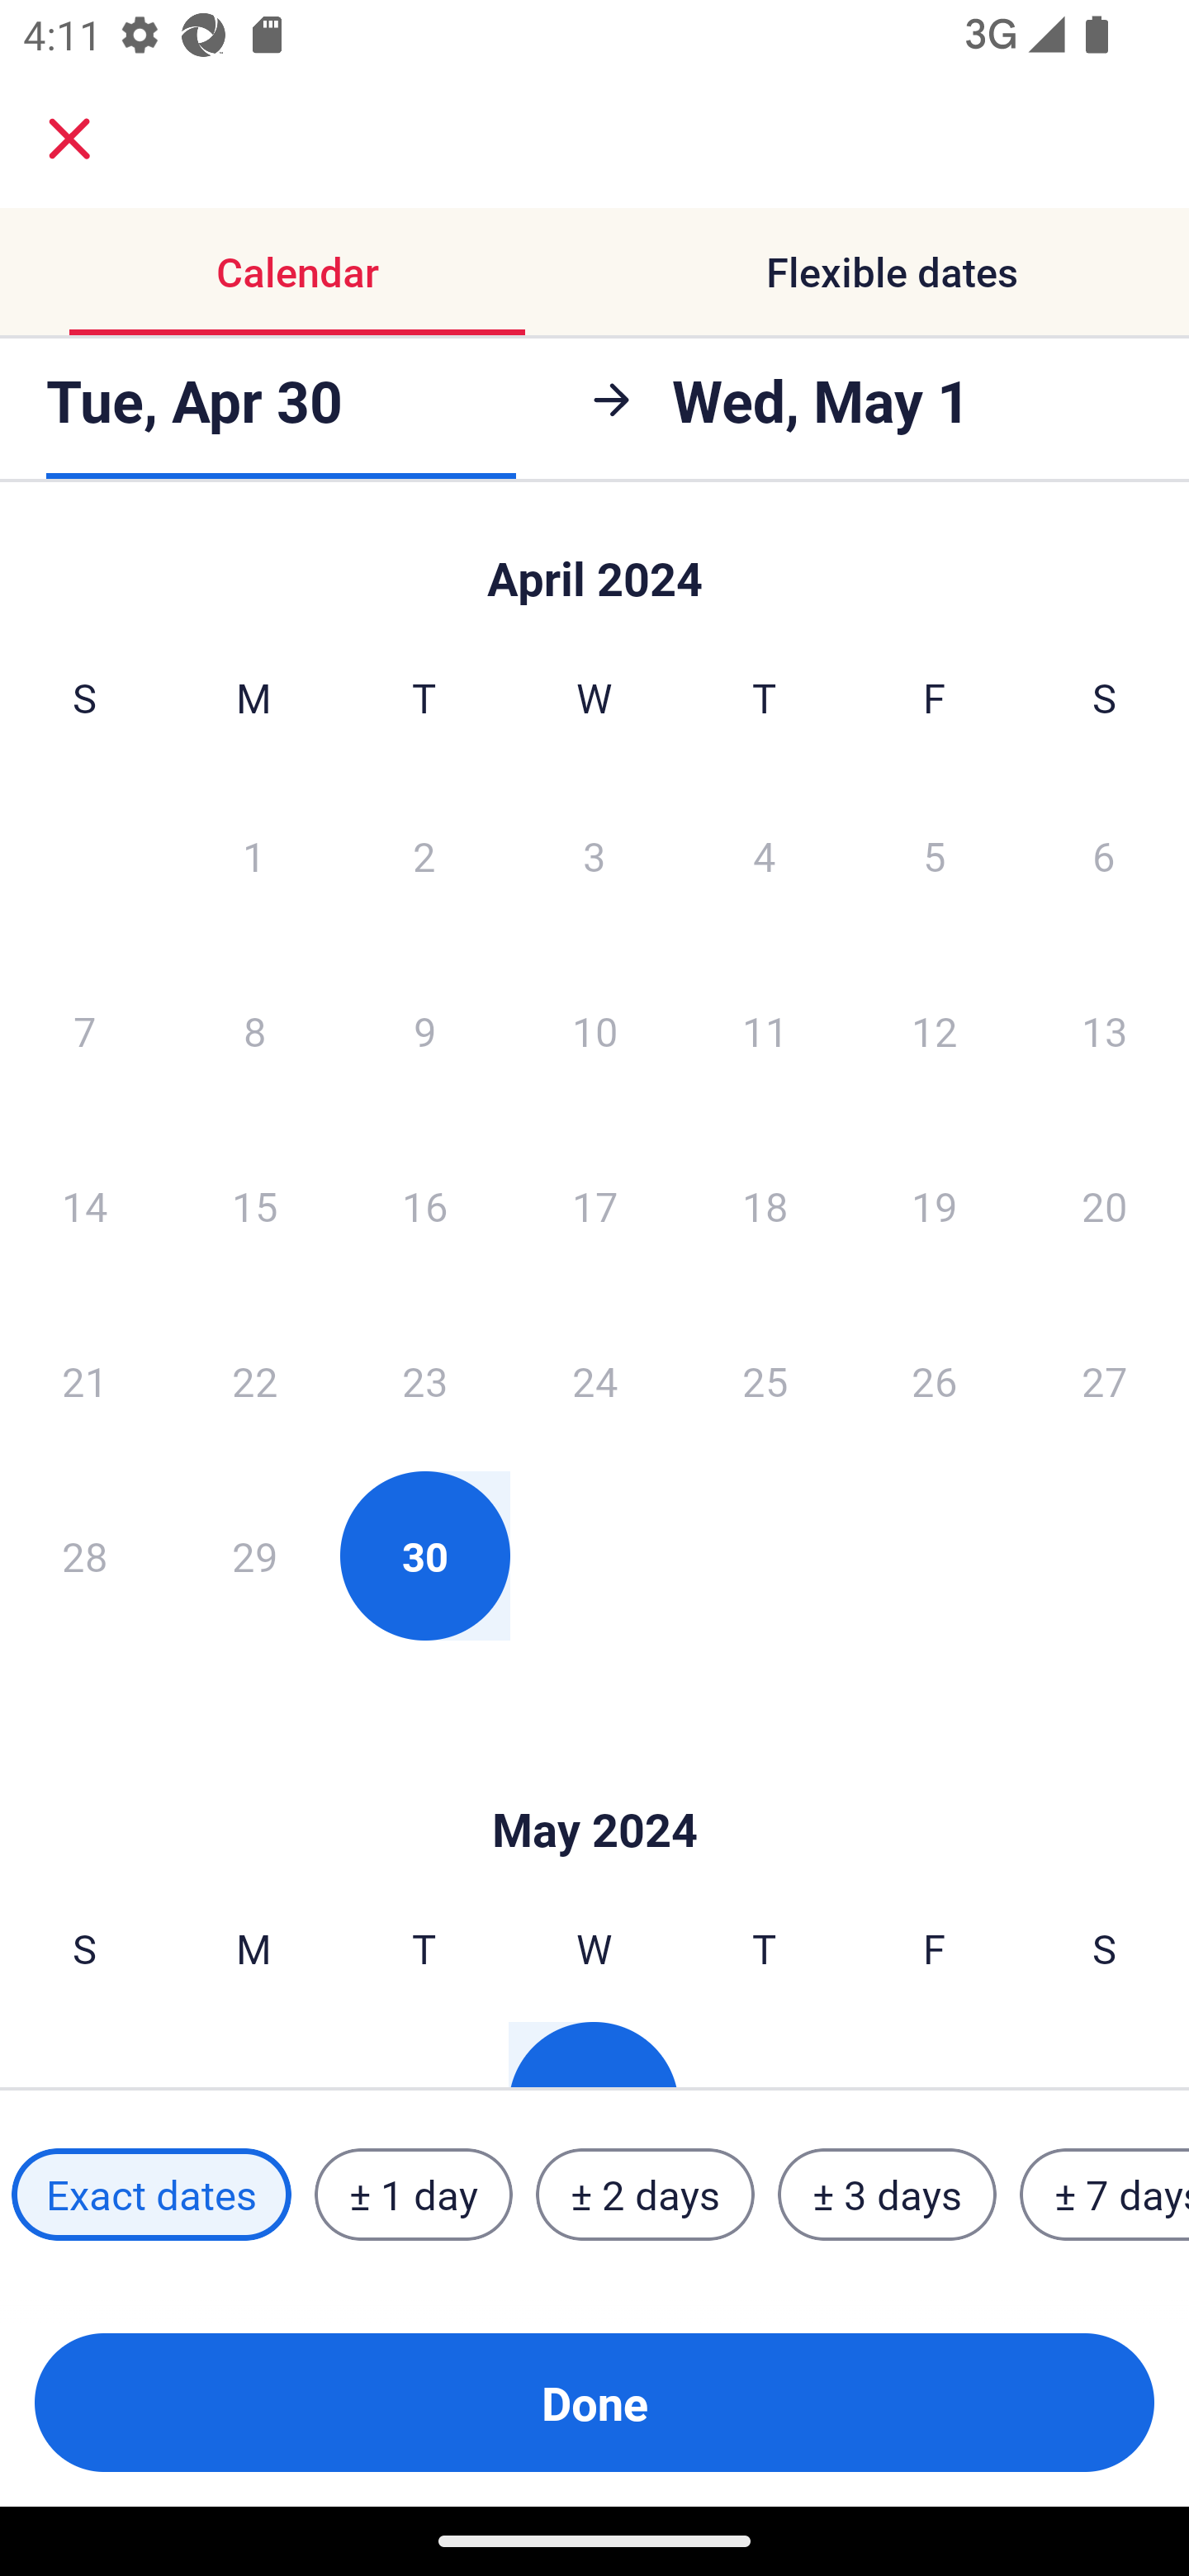  What do you see at coordinates (765, 1030) in the screenshot?
I see `11 Thursday, April 11, 2024` at bounding box center [765, 1030].